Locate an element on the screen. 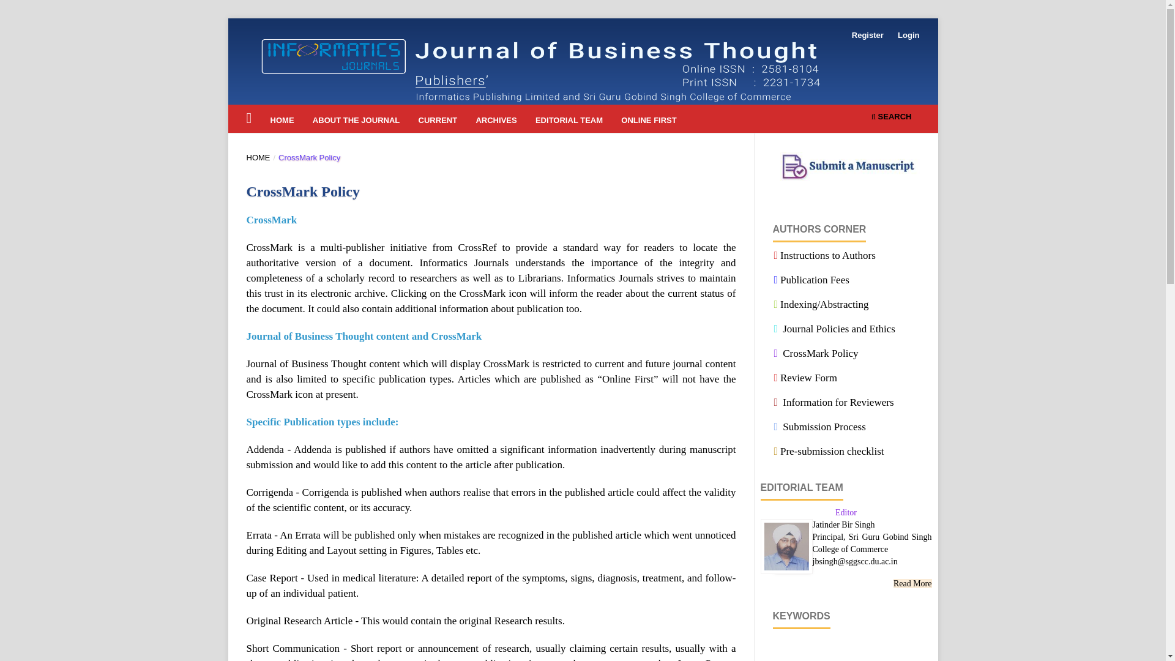 This screenshot has width=1175, height=661.  Submission Process is located at coordinates (819, 427).